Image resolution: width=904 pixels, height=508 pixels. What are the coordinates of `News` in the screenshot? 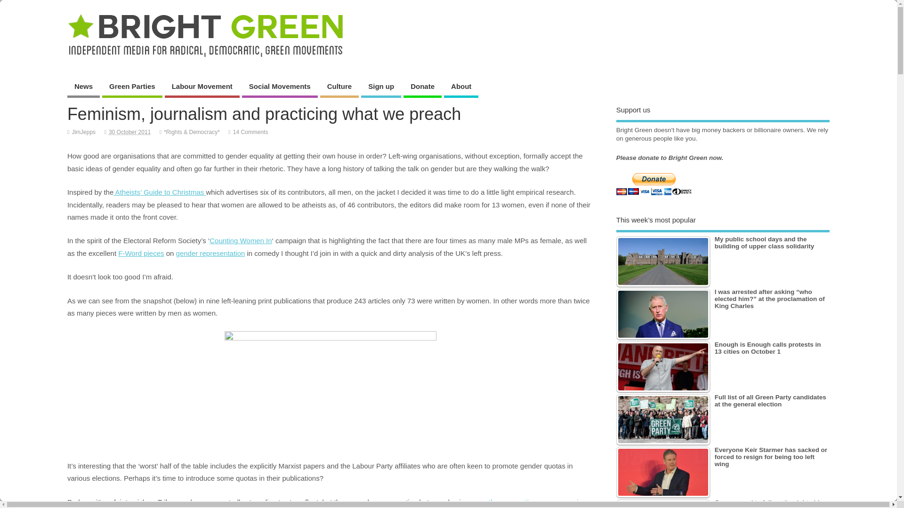 It's located at (83, 87).